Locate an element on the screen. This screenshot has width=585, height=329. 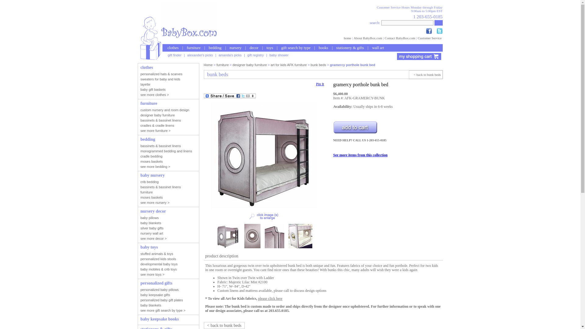
baby keepsake books is located at coordinates (323, 48).